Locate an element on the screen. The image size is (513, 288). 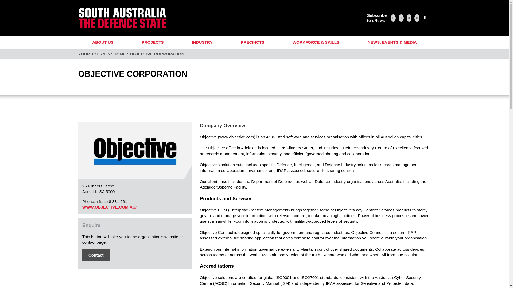
PROJECTS is located at coordinates (96, 255).